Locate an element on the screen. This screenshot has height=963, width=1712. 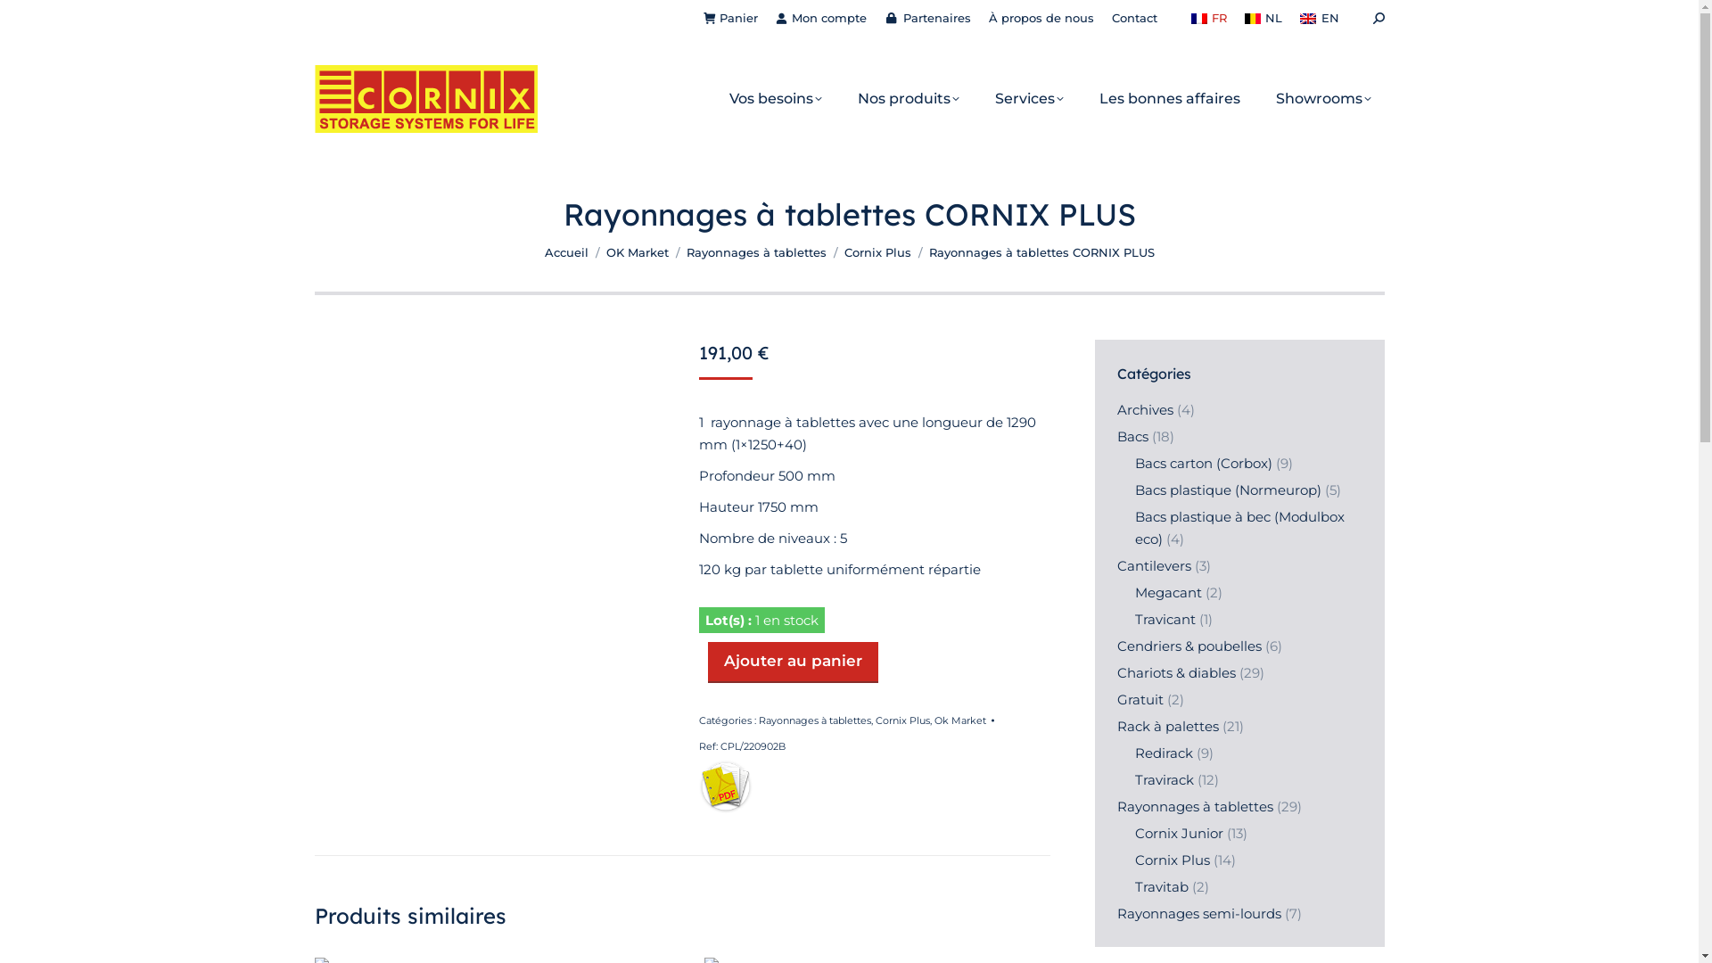
Ok Market is located at coordinates (960, 720).